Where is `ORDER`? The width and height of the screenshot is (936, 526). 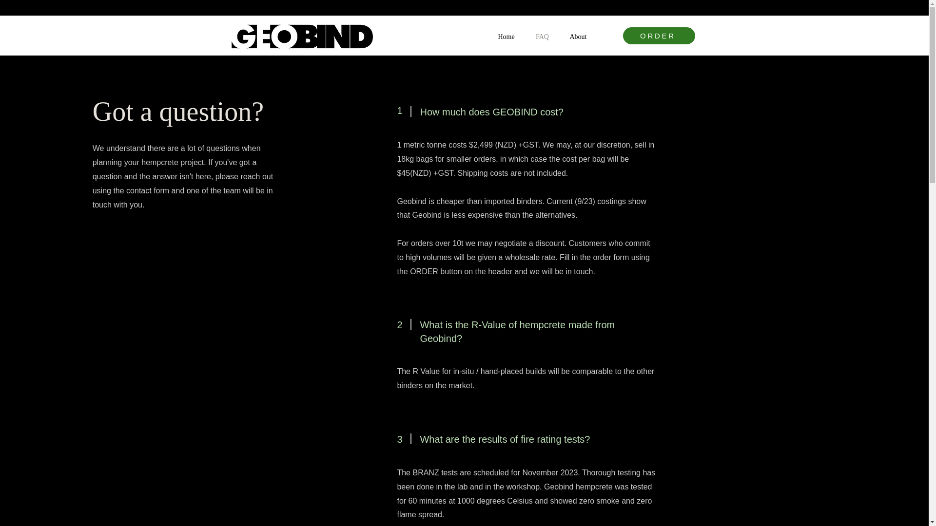 ORDER is located at coordinates (659, 36).